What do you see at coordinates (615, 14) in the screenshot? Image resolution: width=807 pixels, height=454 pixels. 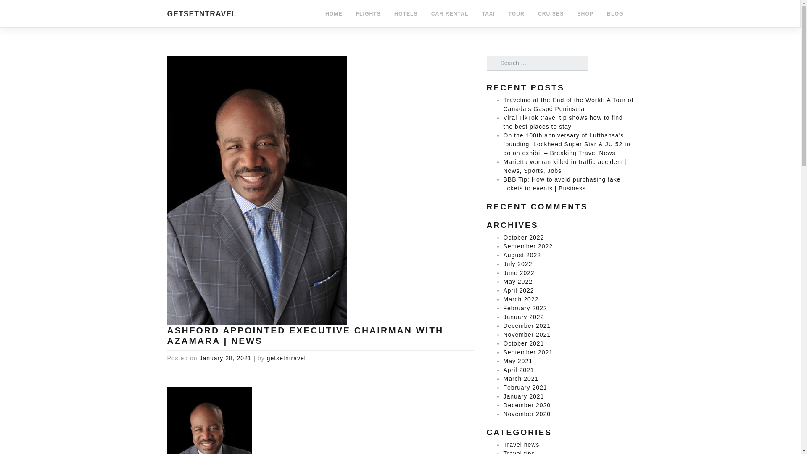 I see `Blog` at bounding box center [615, 14].